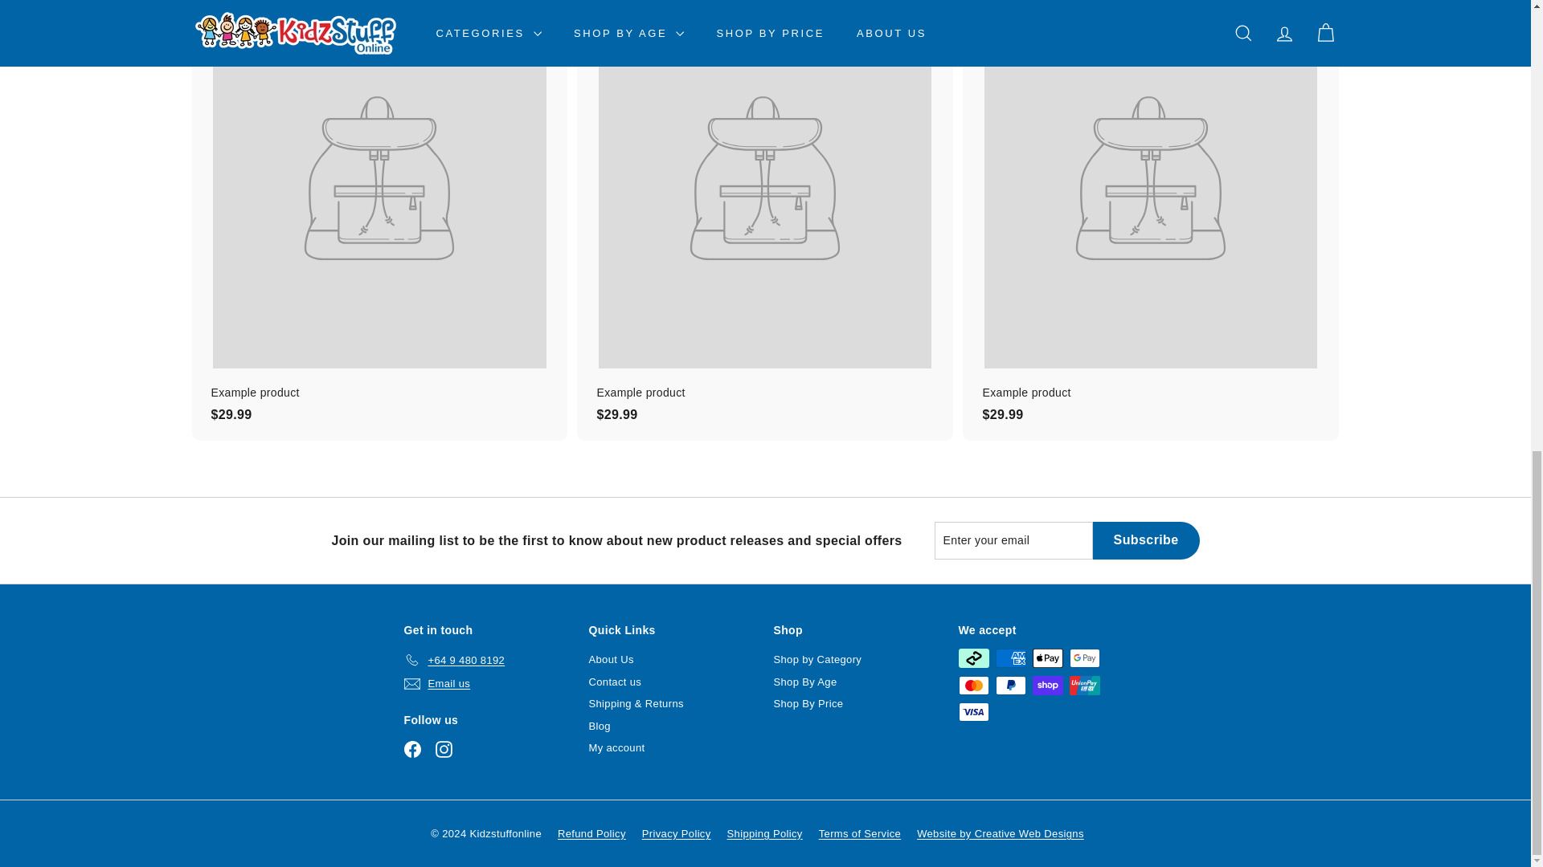 The image size is (1543, 867). Describe the element at coordinates (444, 749) in the screenshot. I see `Kidzstuffonline on Instagram` at that location.